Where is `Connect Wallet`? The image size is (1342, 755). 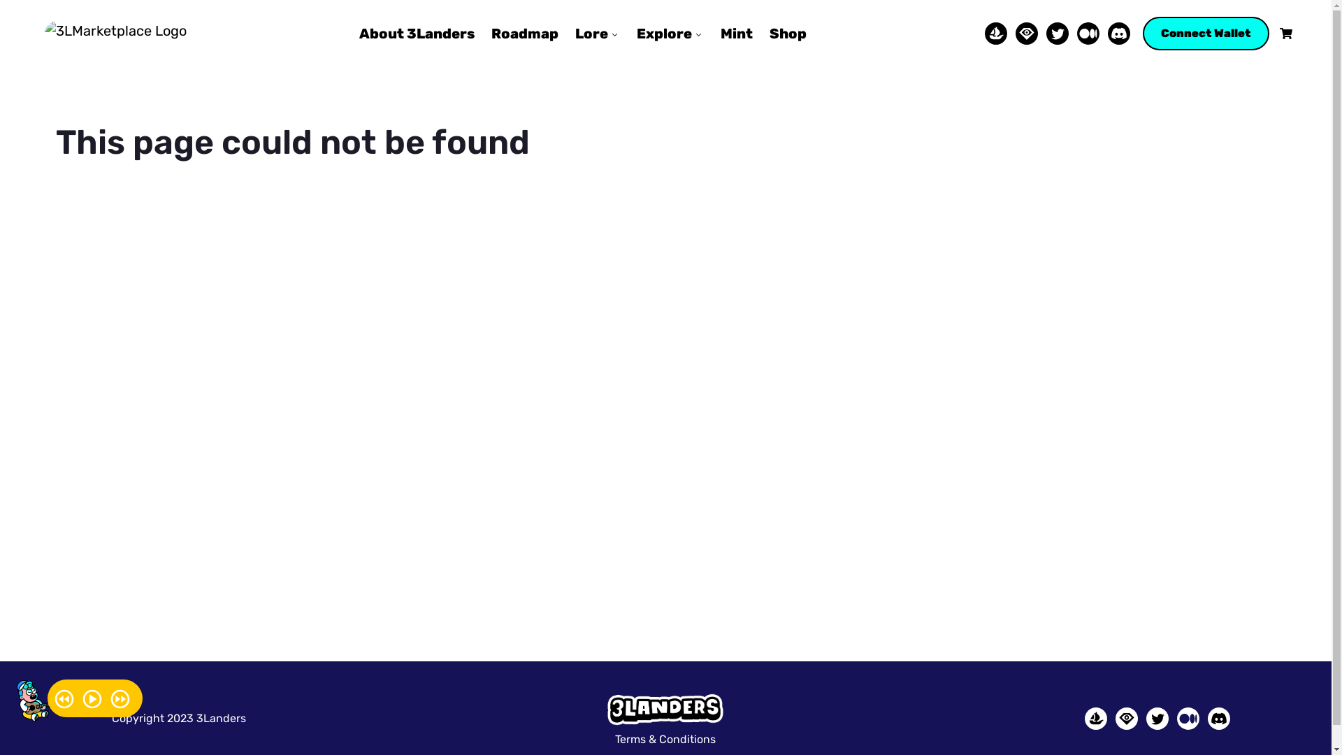
Connect Wallet is located at coordinates (1206, 34).